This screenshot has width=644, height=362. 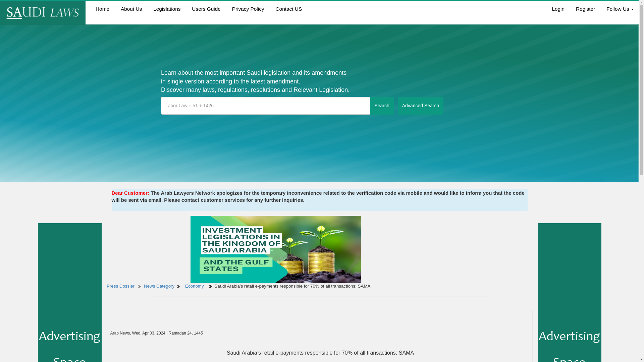 I want to click on Home, so click(x=103, y=9).